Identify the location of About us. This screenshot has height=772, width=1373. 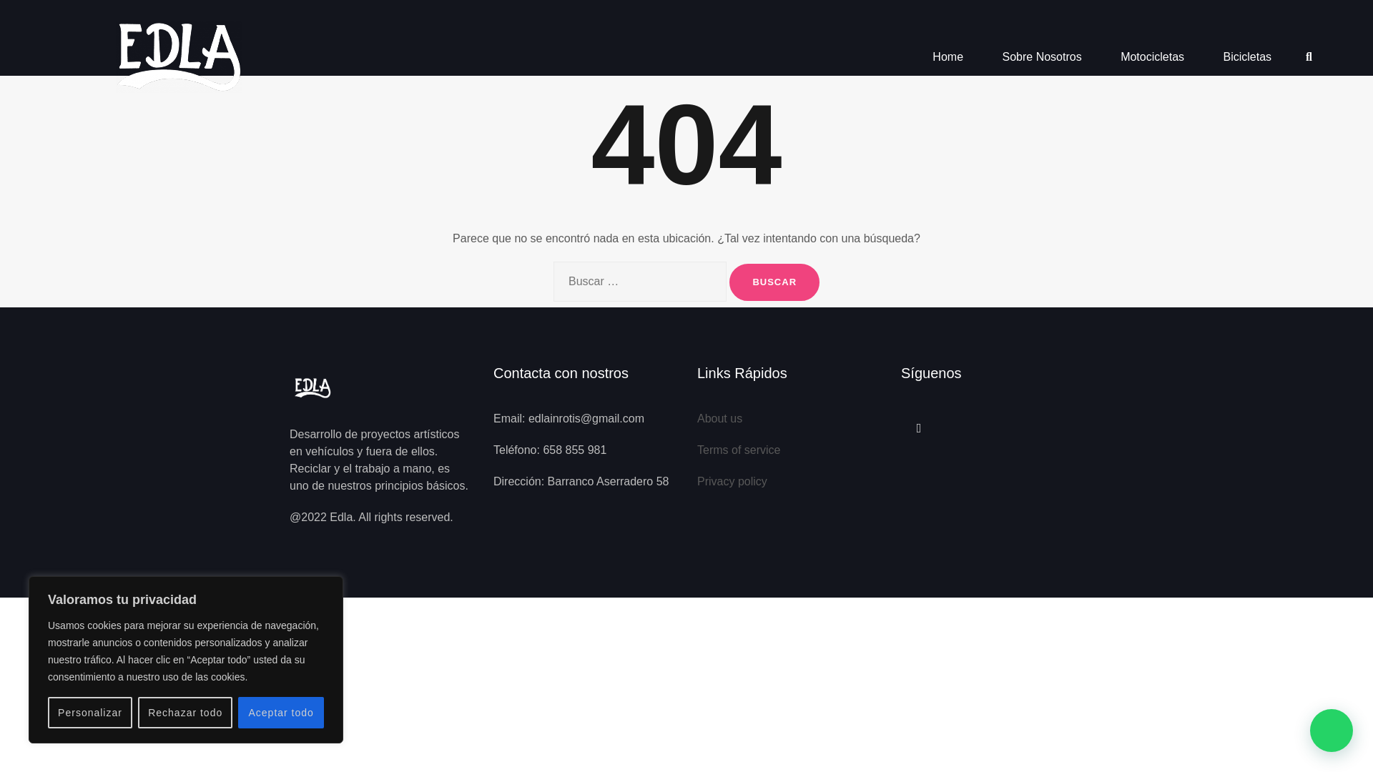
(719, 418).